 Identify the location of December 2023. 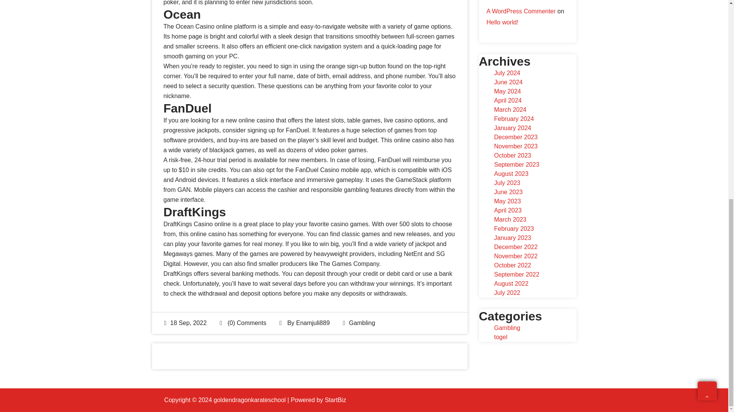
(515, 137).